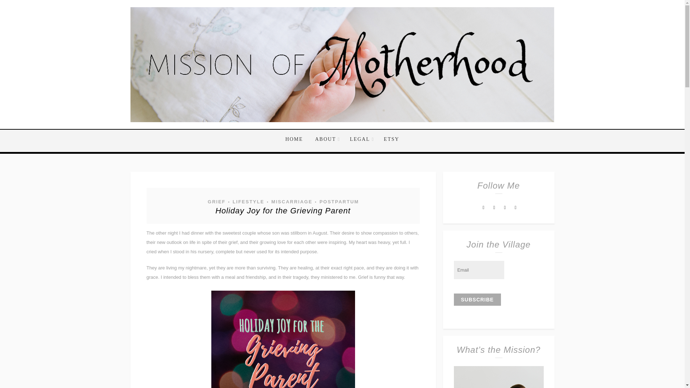 The height and width of the screenshot is (388, 690). Describe the element at coordinates (389, 139) in the screenshot. I see `ETSY` at that location.